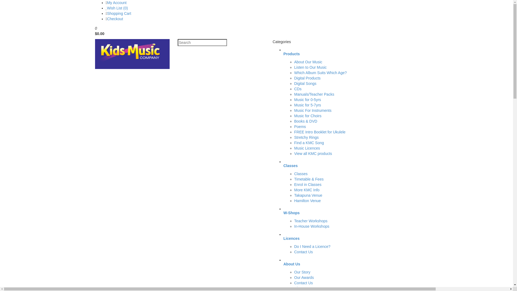 The width and height of the screenshot is (517, 291). What do you see at coordinates (308, 185) in the screenshot?
I see `Enrol in Classes` at bounding box center [308, 185].